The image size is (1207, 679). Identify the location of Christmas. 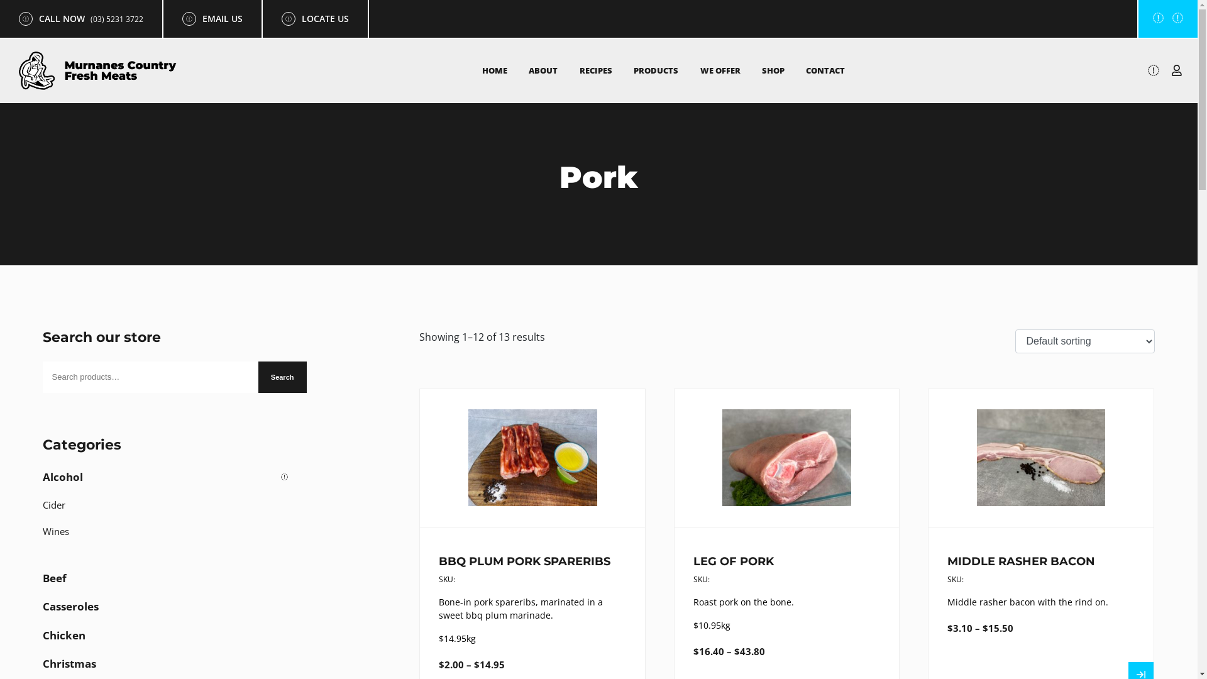
(168, 667).